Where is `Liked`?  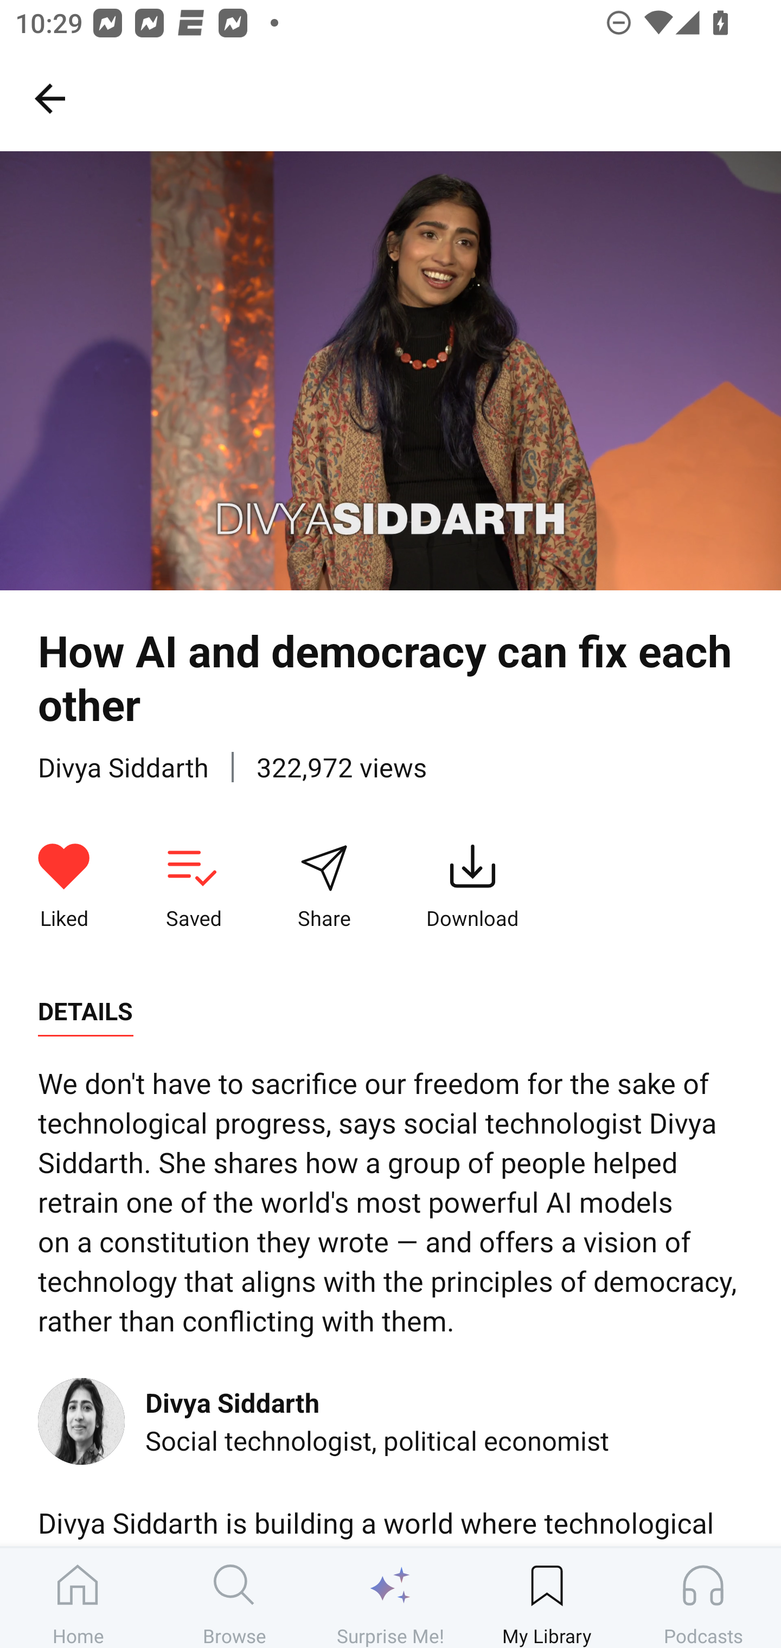 Liked is located at coordinates (64, 886).